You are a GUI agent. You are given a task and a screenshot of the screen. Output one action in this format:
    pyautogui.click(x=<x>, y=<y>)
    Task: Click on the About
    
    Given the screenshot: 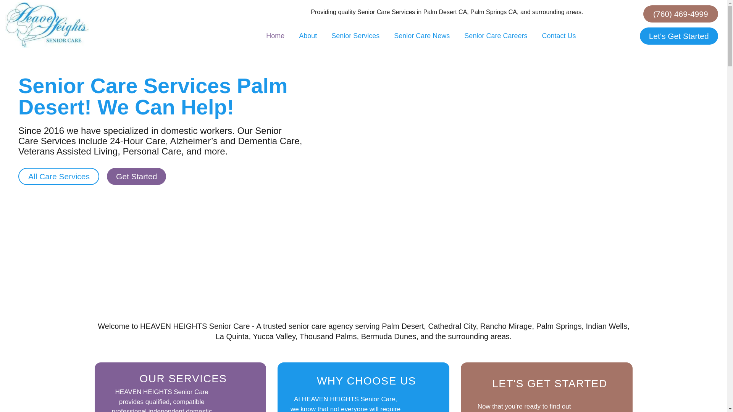 What is the action you would take?
    pyautogui.click(x=308, y=35)
    